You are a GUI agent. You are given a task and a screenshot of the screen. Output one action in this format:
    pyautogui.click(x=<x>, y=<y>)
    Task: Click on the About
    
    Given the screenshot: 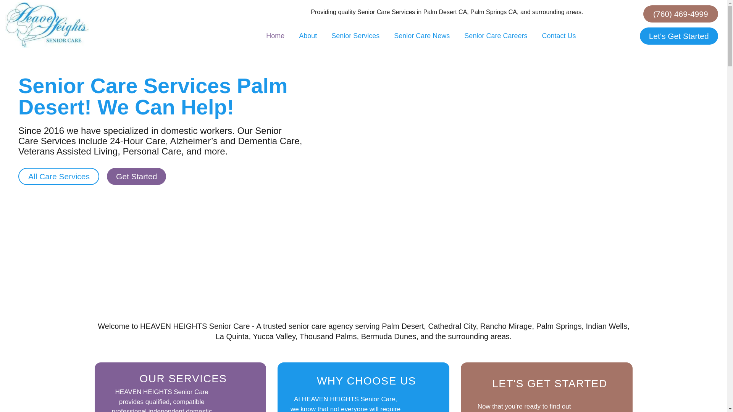 What is the action you would take?
    pyautogui.click(x=308, y=35)
    